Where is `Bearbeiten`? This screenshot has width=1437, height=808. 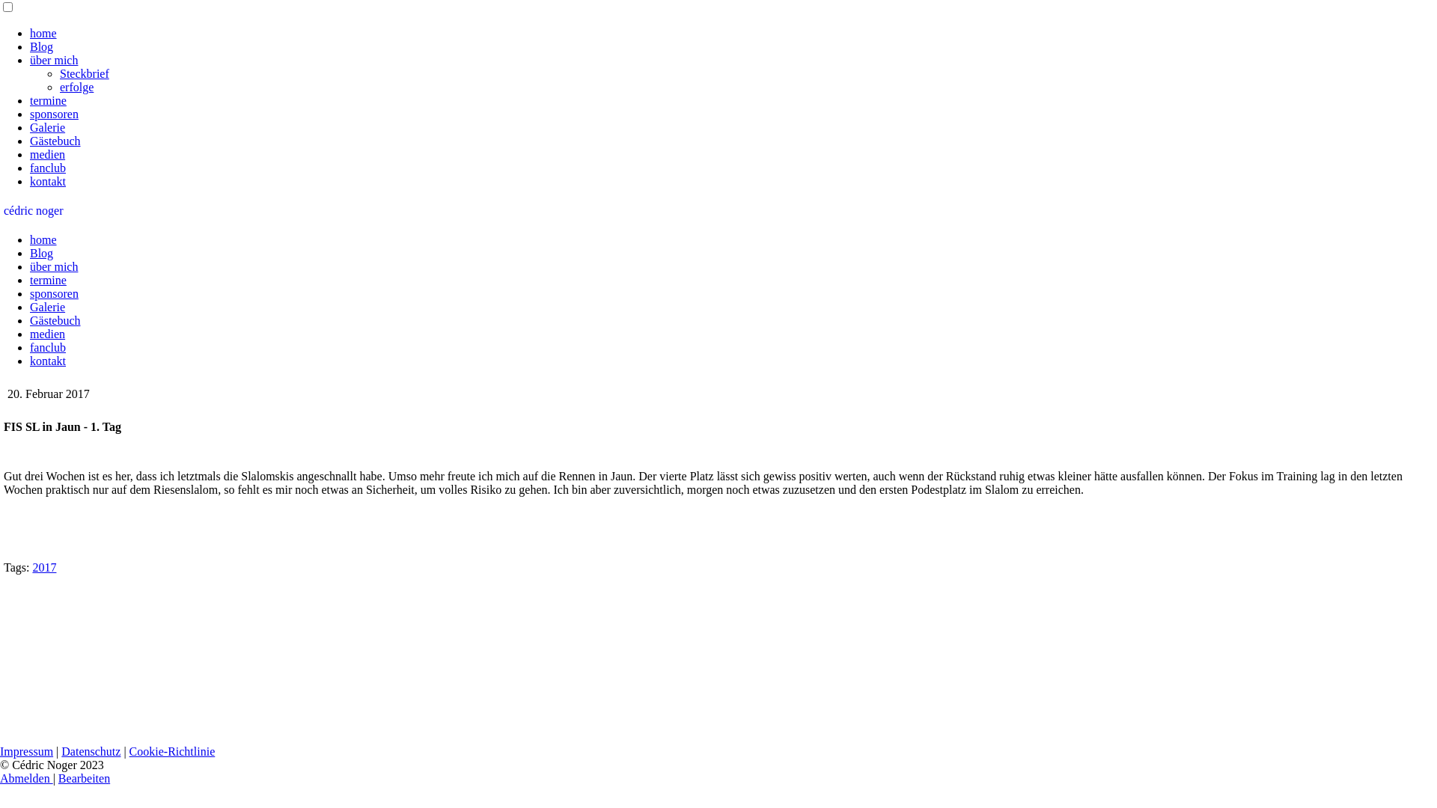 Bearbeiten is located at coordinates (84, 778).